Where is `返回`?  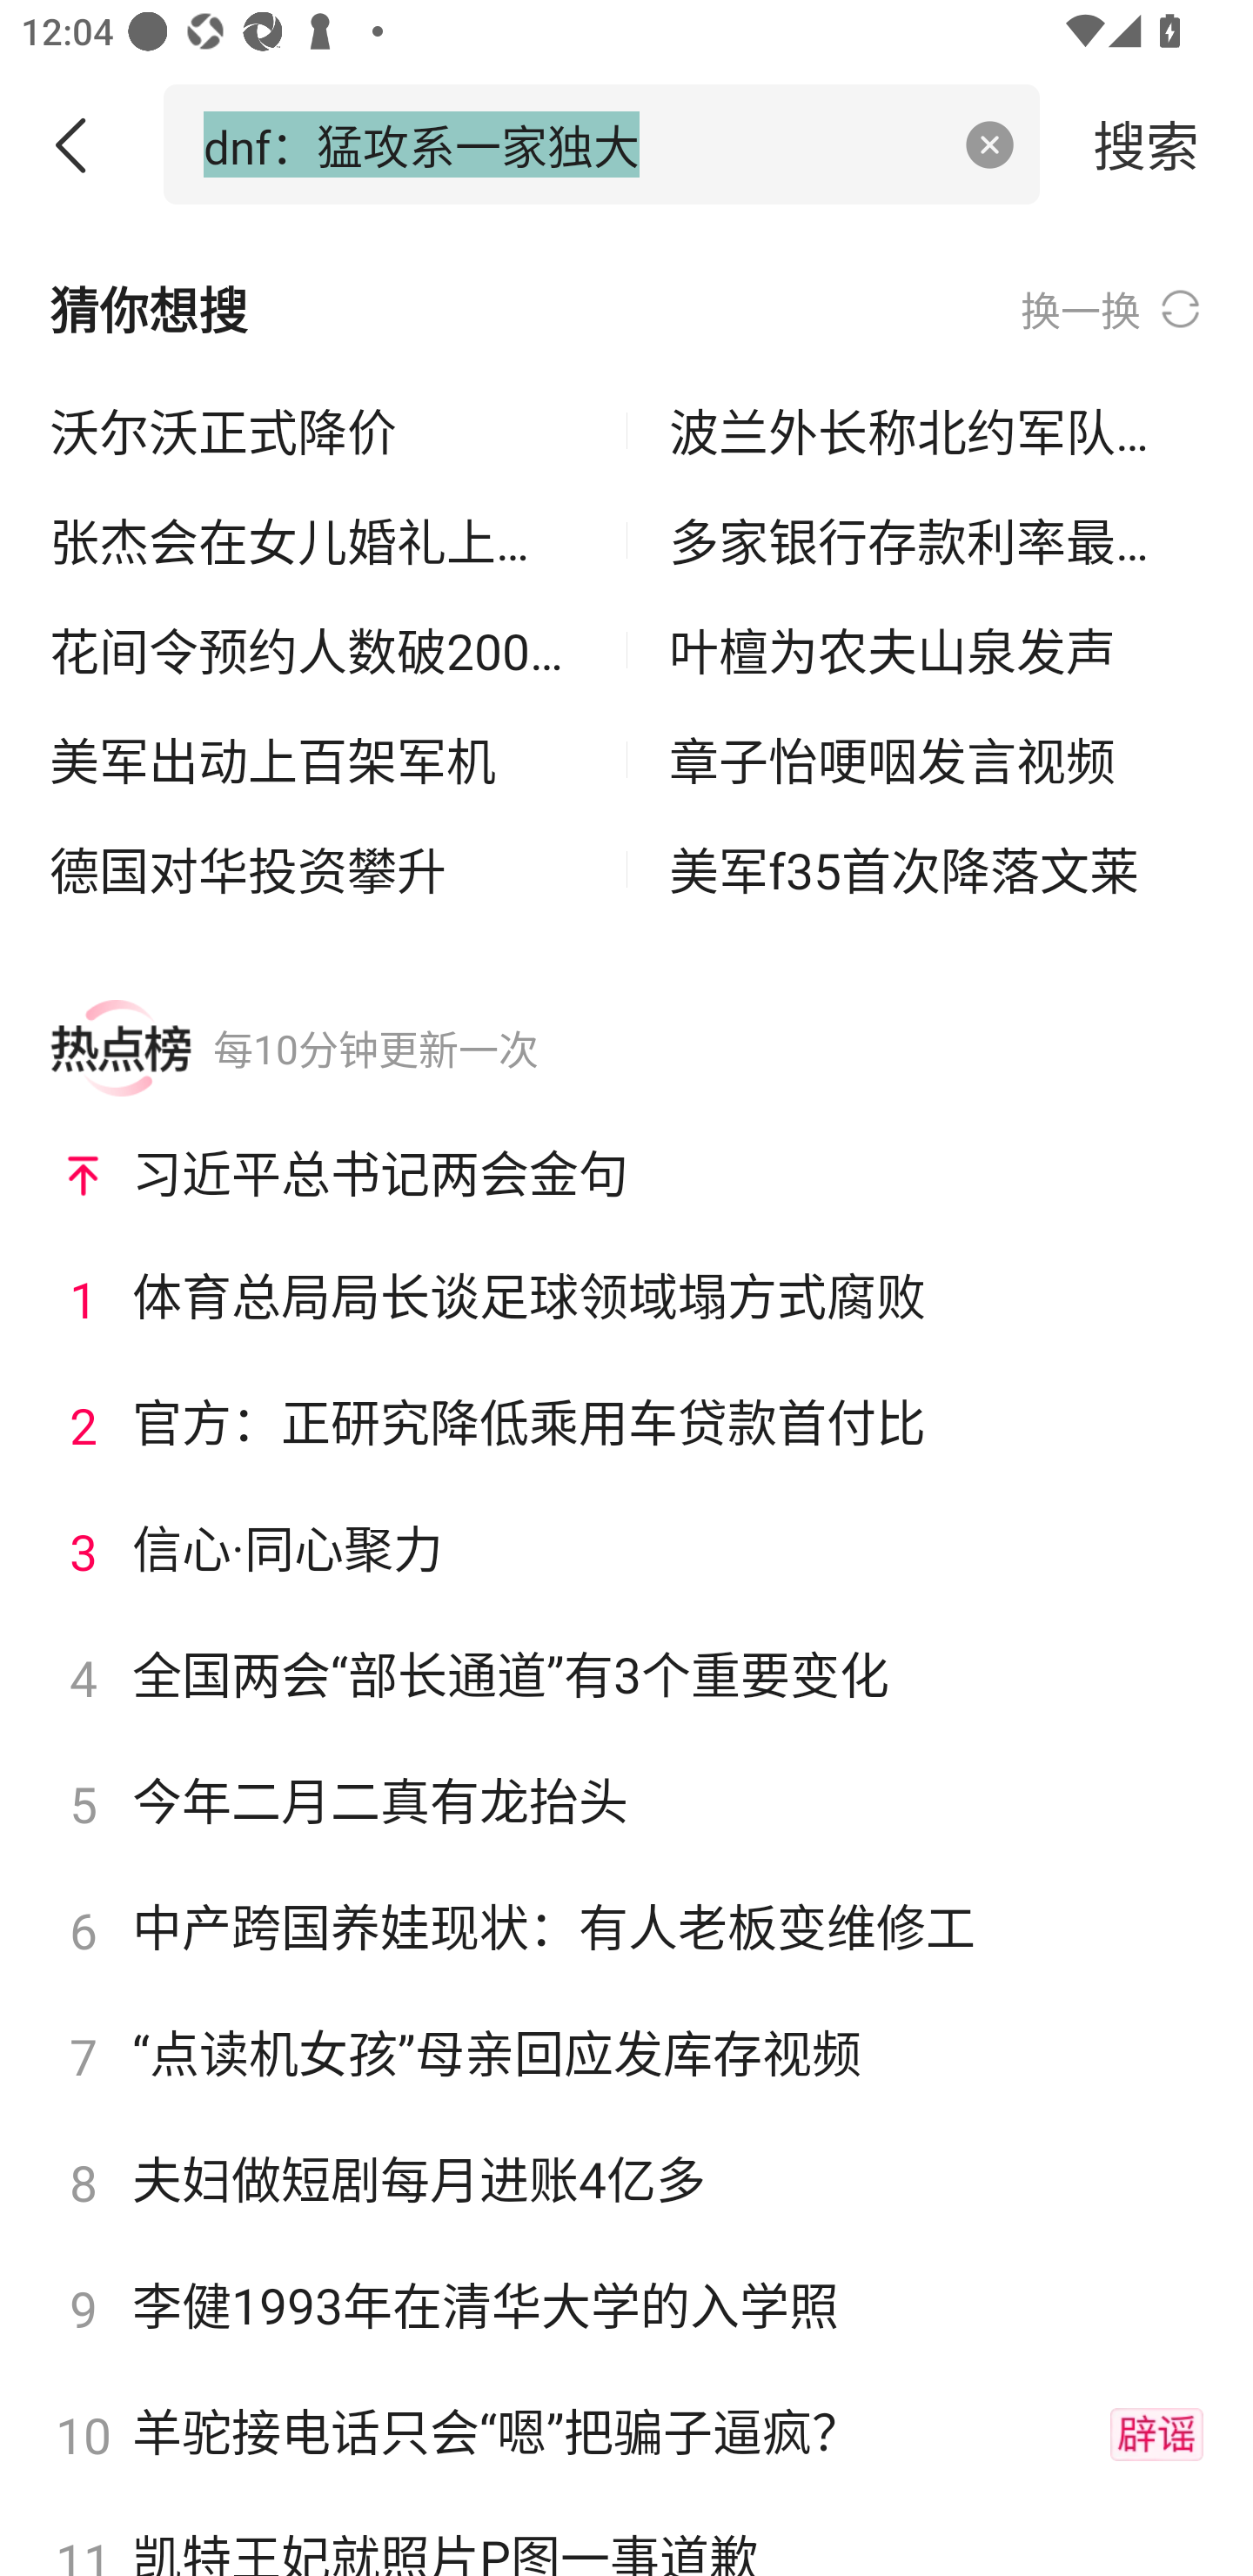
返回 is located at coordinates (82, 144).